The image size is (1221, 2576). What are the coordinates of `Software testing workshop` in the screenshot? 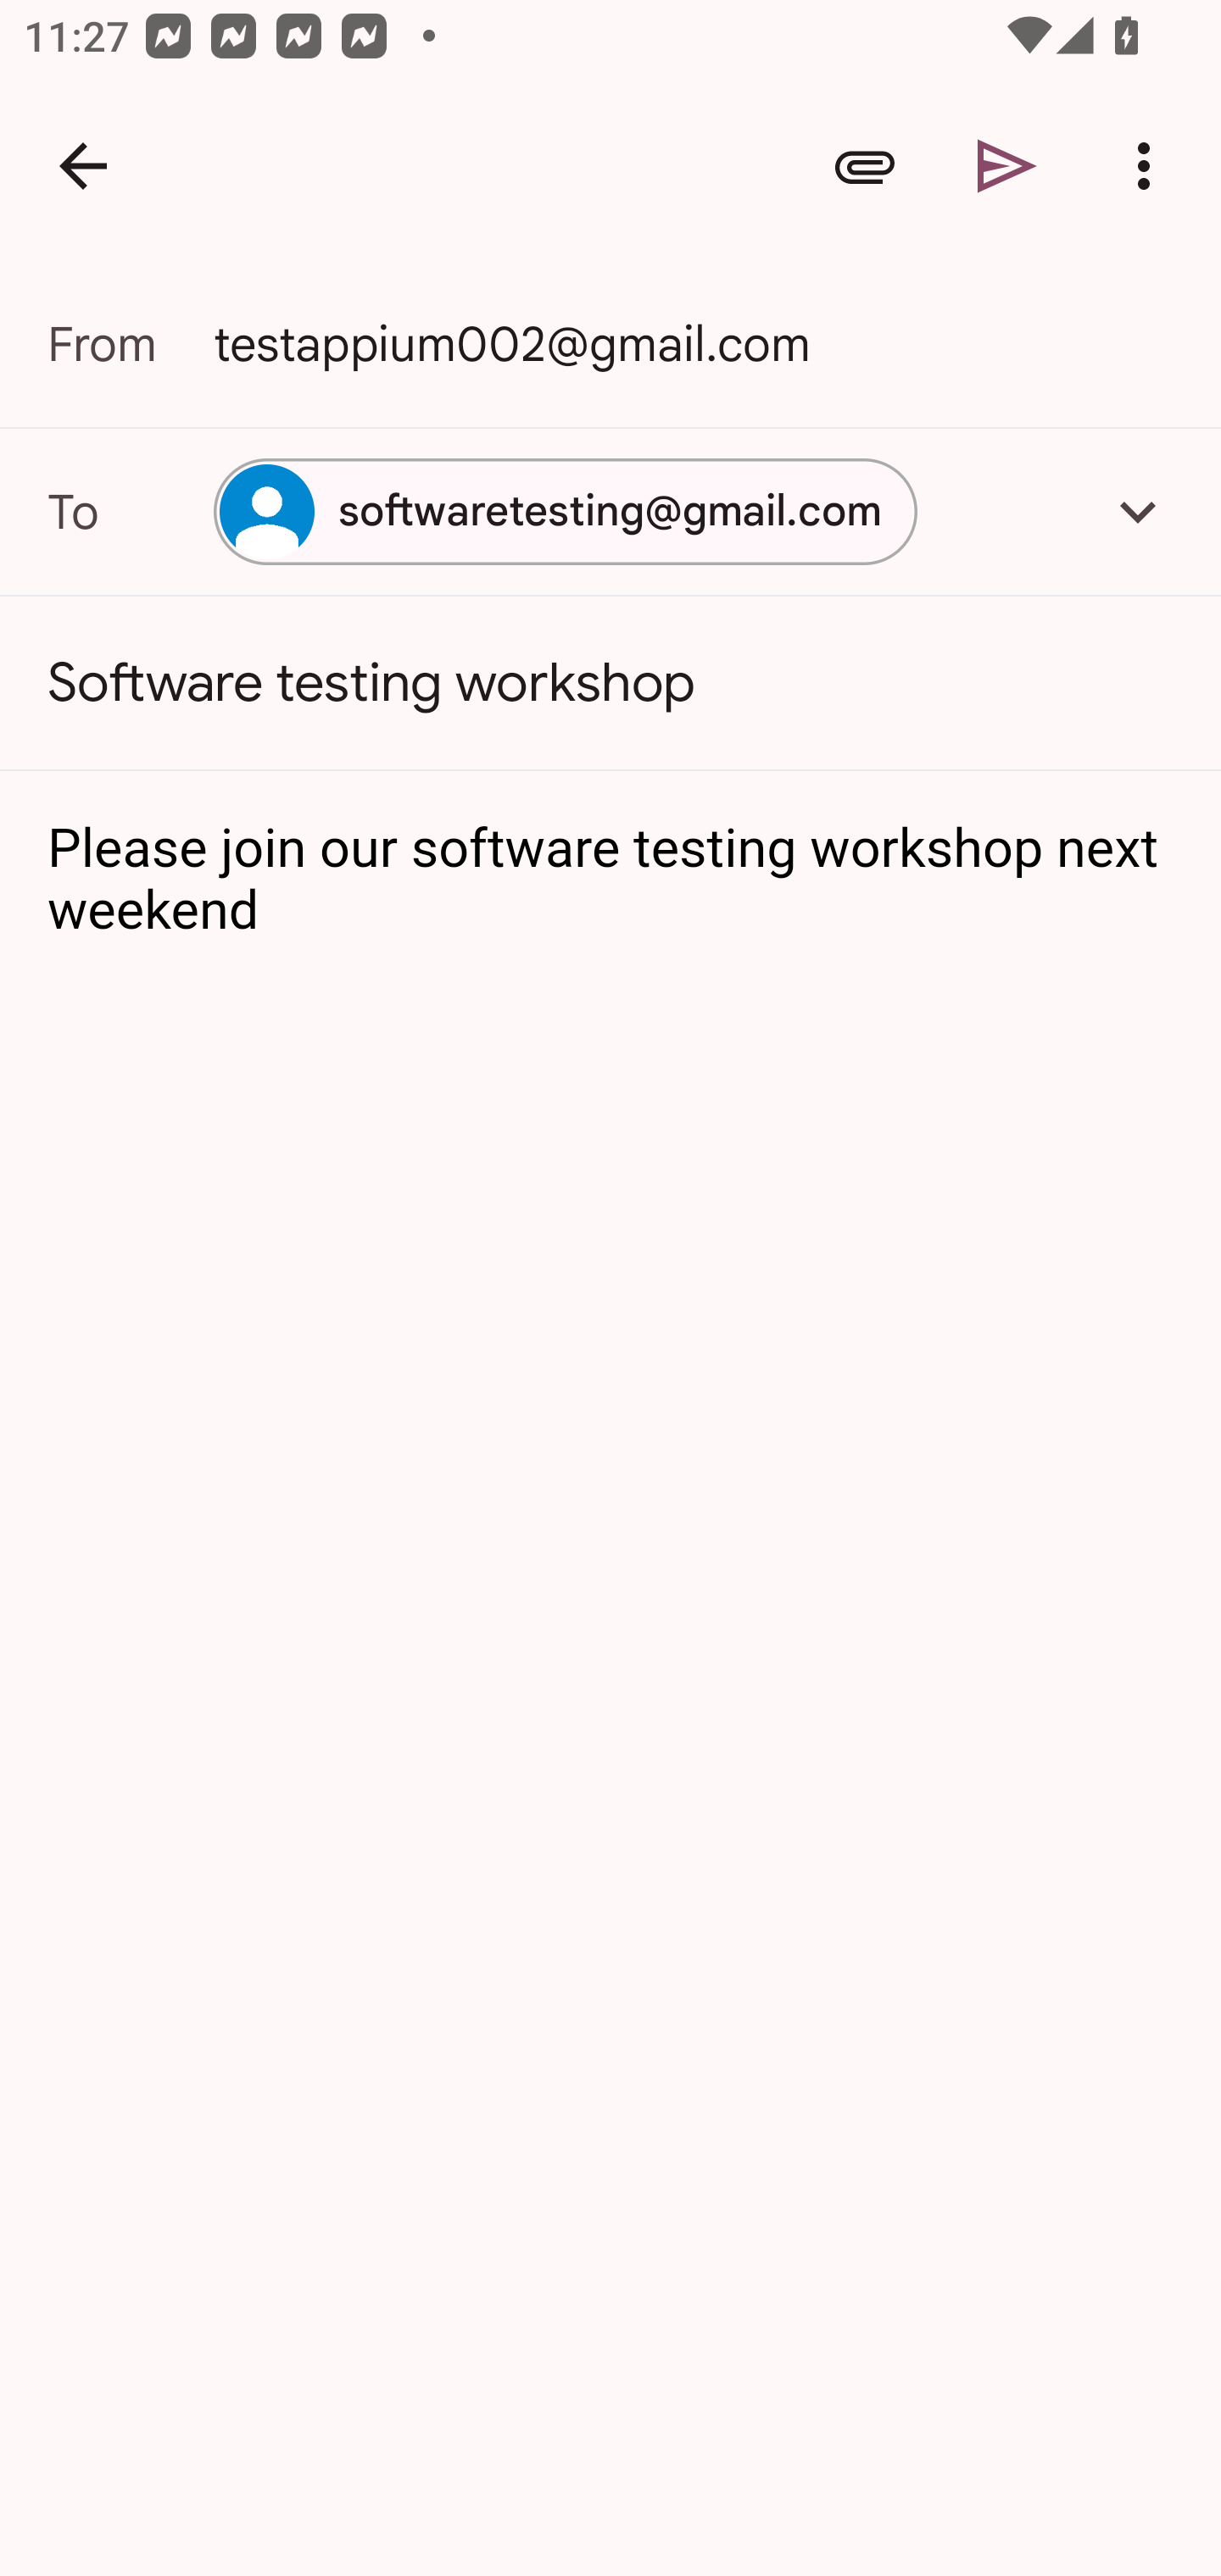 It's located at (610, 683).